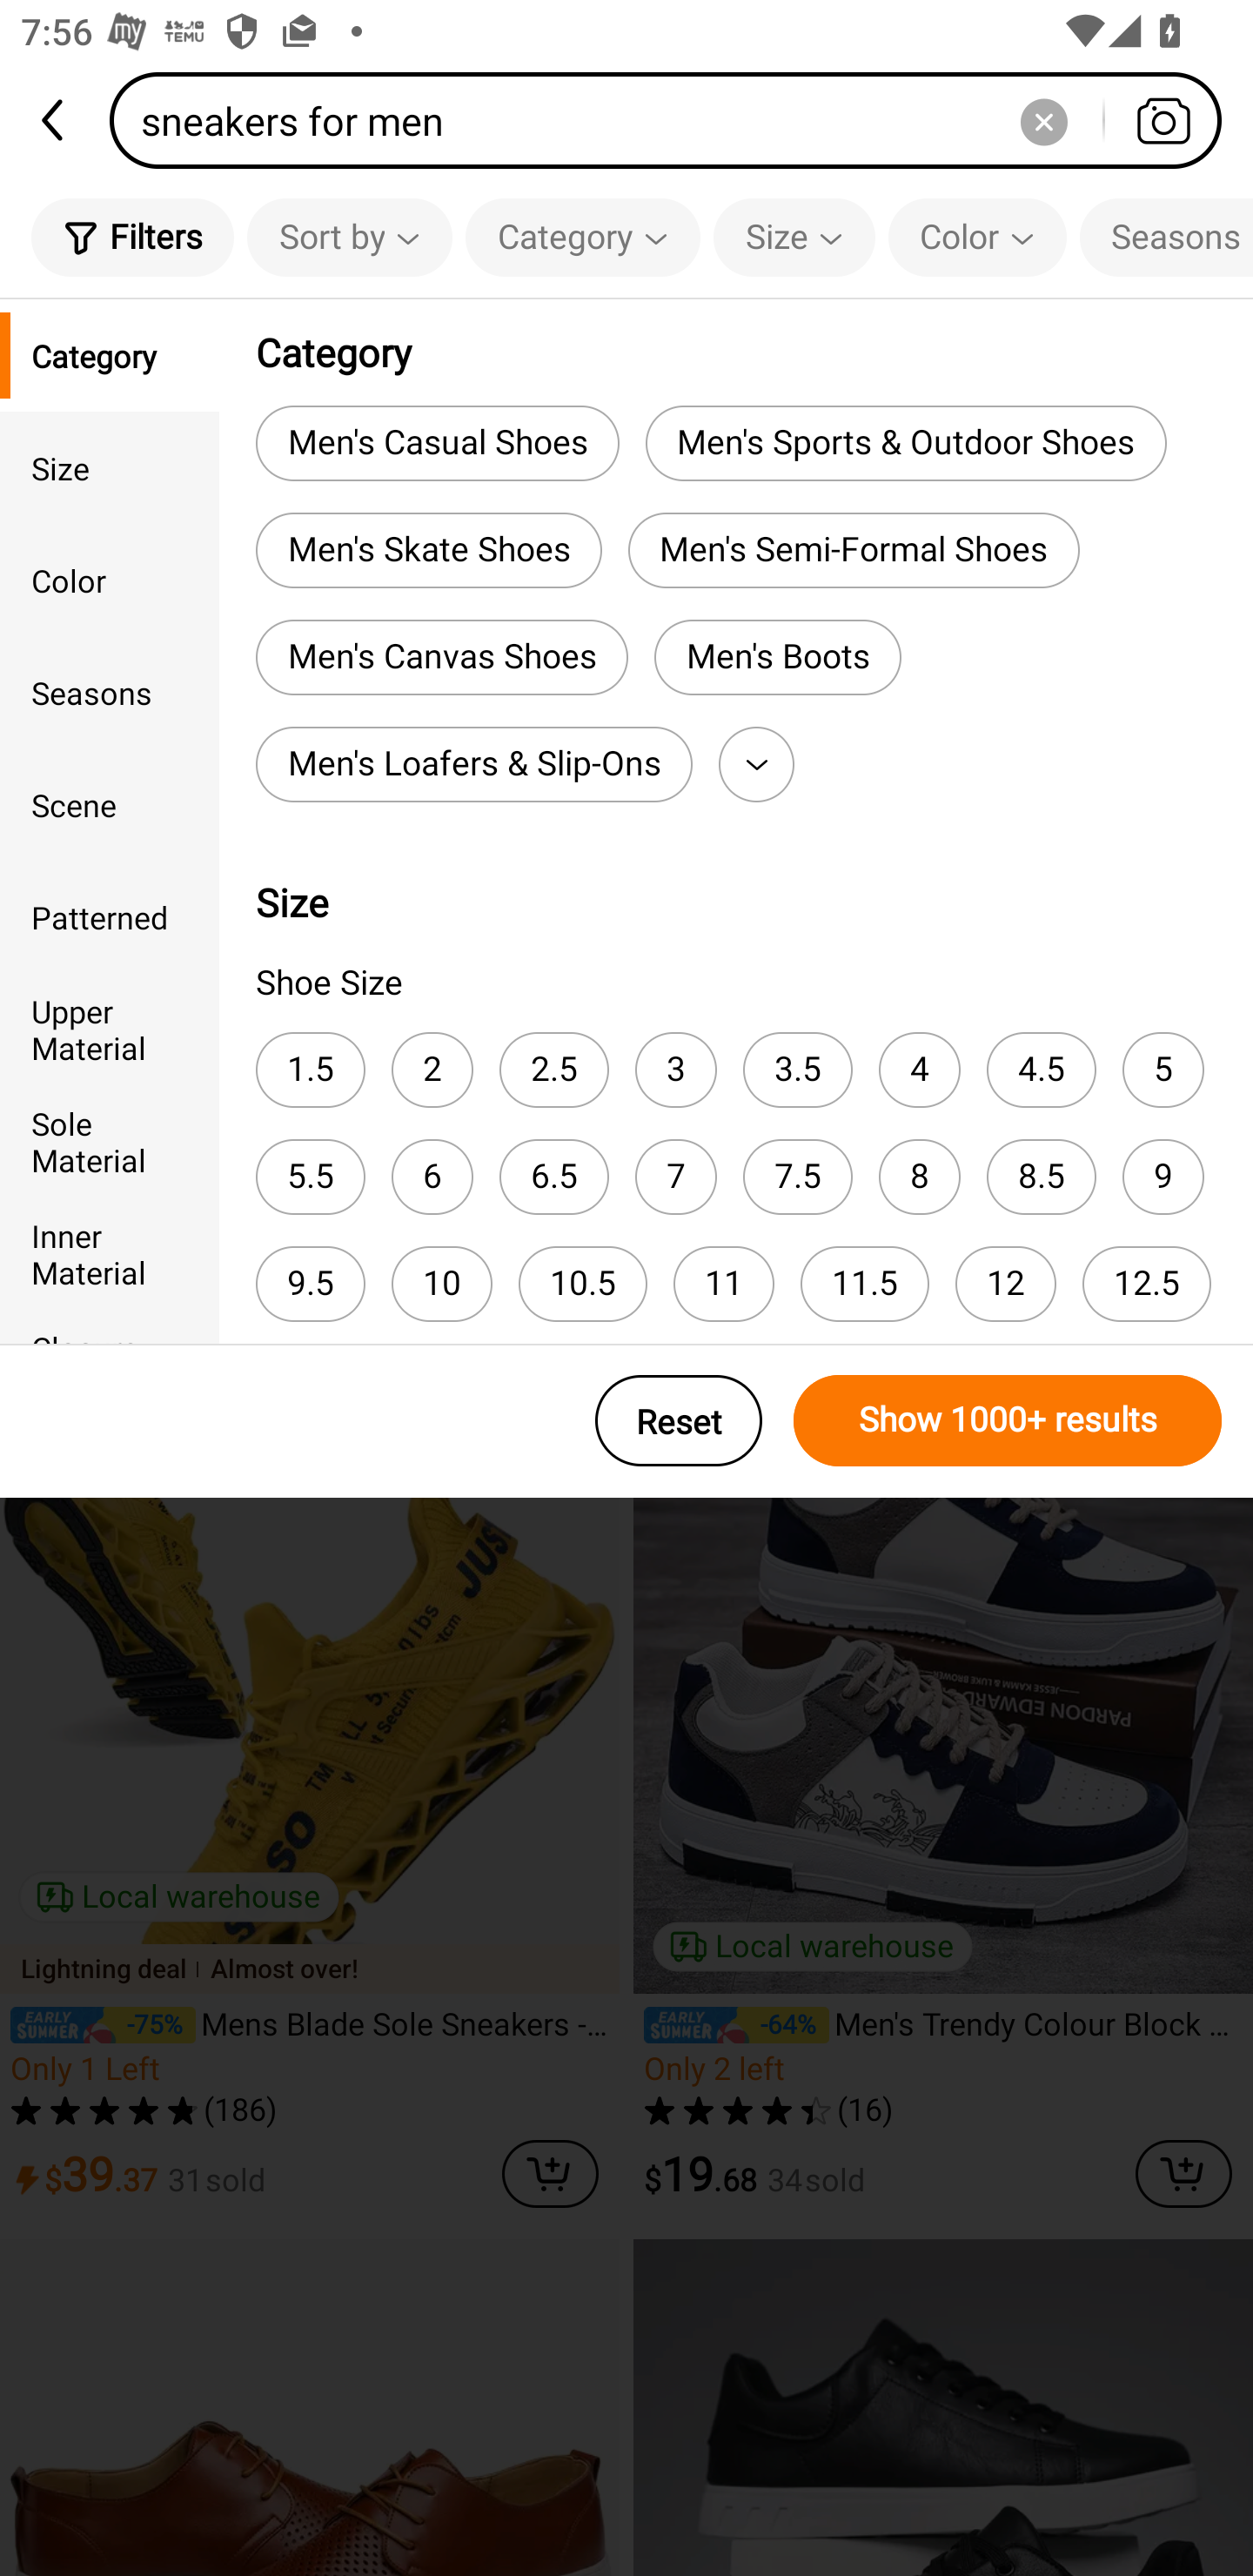  I want to click on 10, so click(441, 1284).